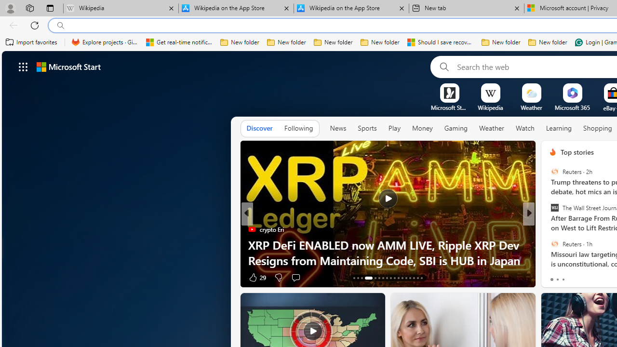 Image resolution: width=617 pixels, height=347 pixels. I want to click on Start the conversation, so click(589, 277).